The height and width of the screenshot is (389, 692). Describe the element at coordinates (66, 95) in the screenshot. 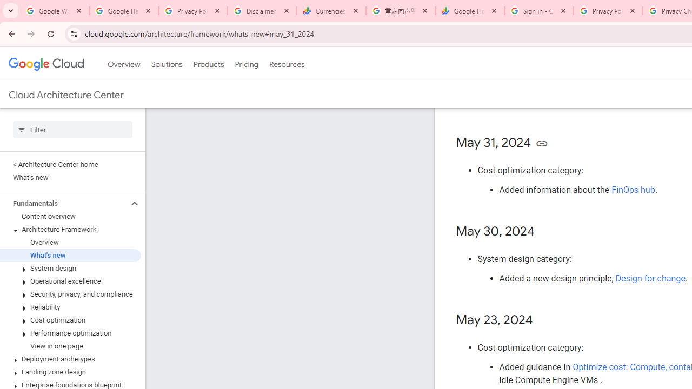

I see `Cloud Architecture Center` at that location.